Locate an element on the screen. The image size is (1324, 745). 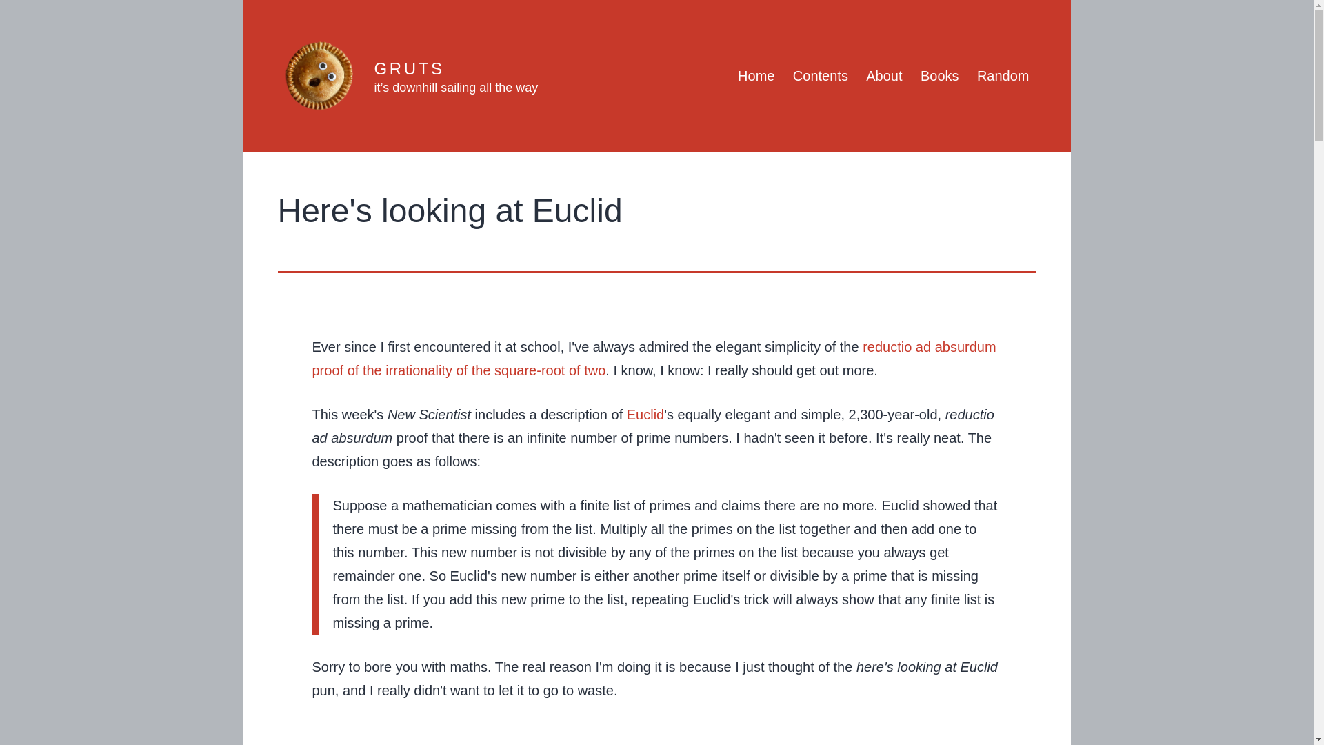
Random is located at coordinates (1003, 75).